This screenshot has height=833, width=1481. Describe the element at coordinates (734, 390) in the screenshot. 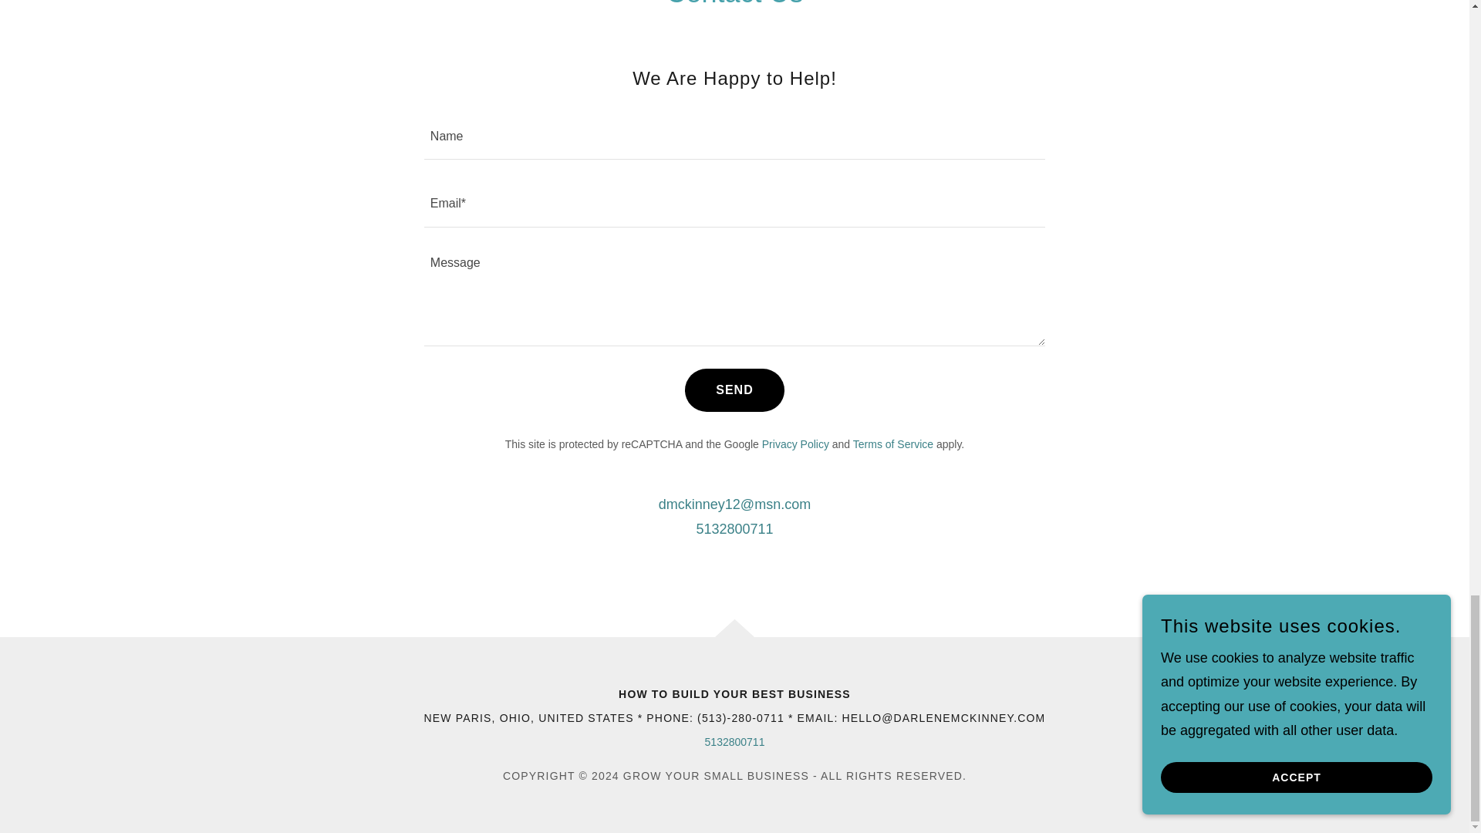

I see `SEND` at that location.